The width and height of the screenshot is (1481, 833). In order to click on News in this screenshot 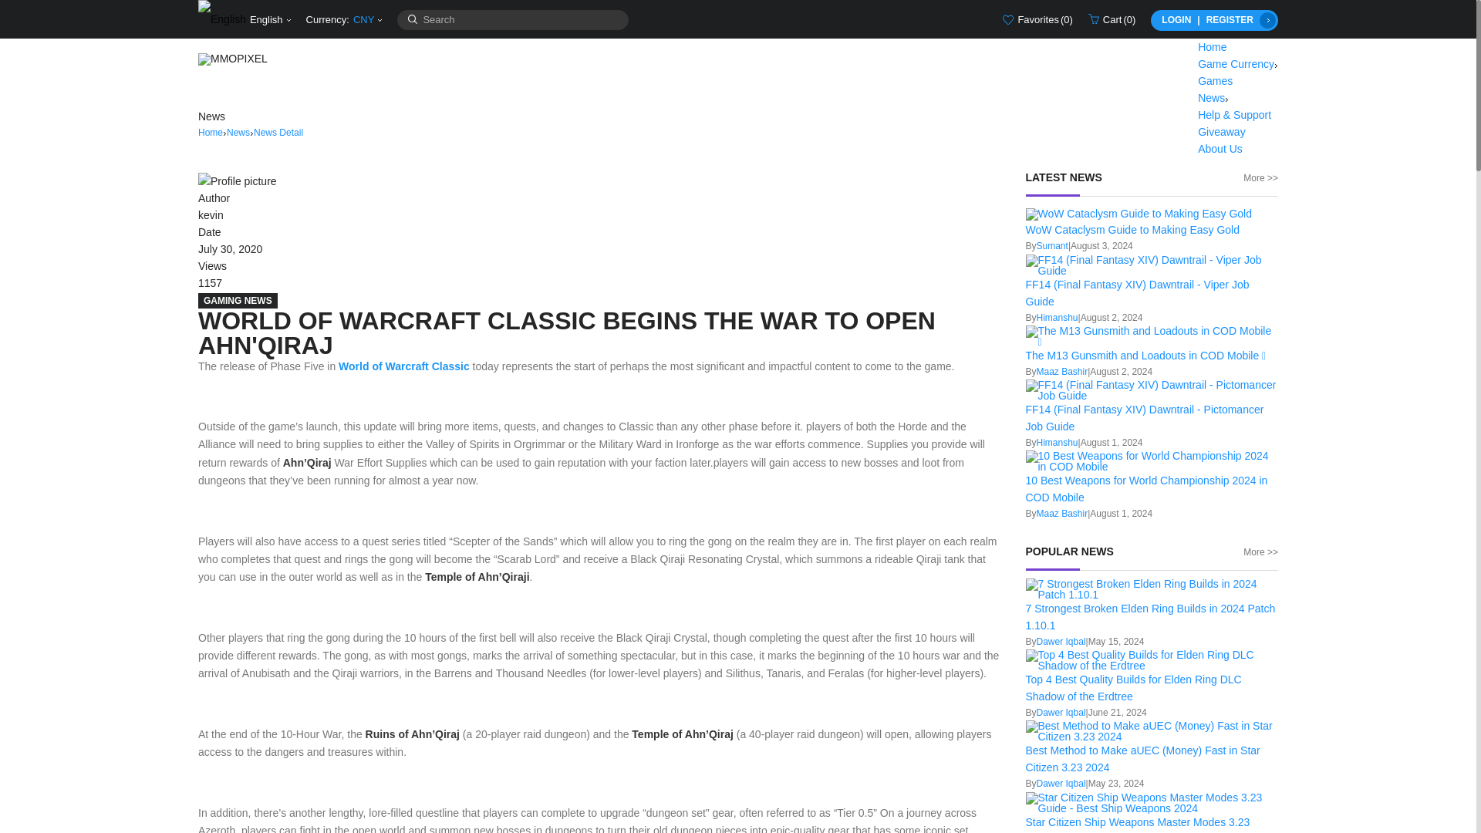, I will do `click(238, 133)`.